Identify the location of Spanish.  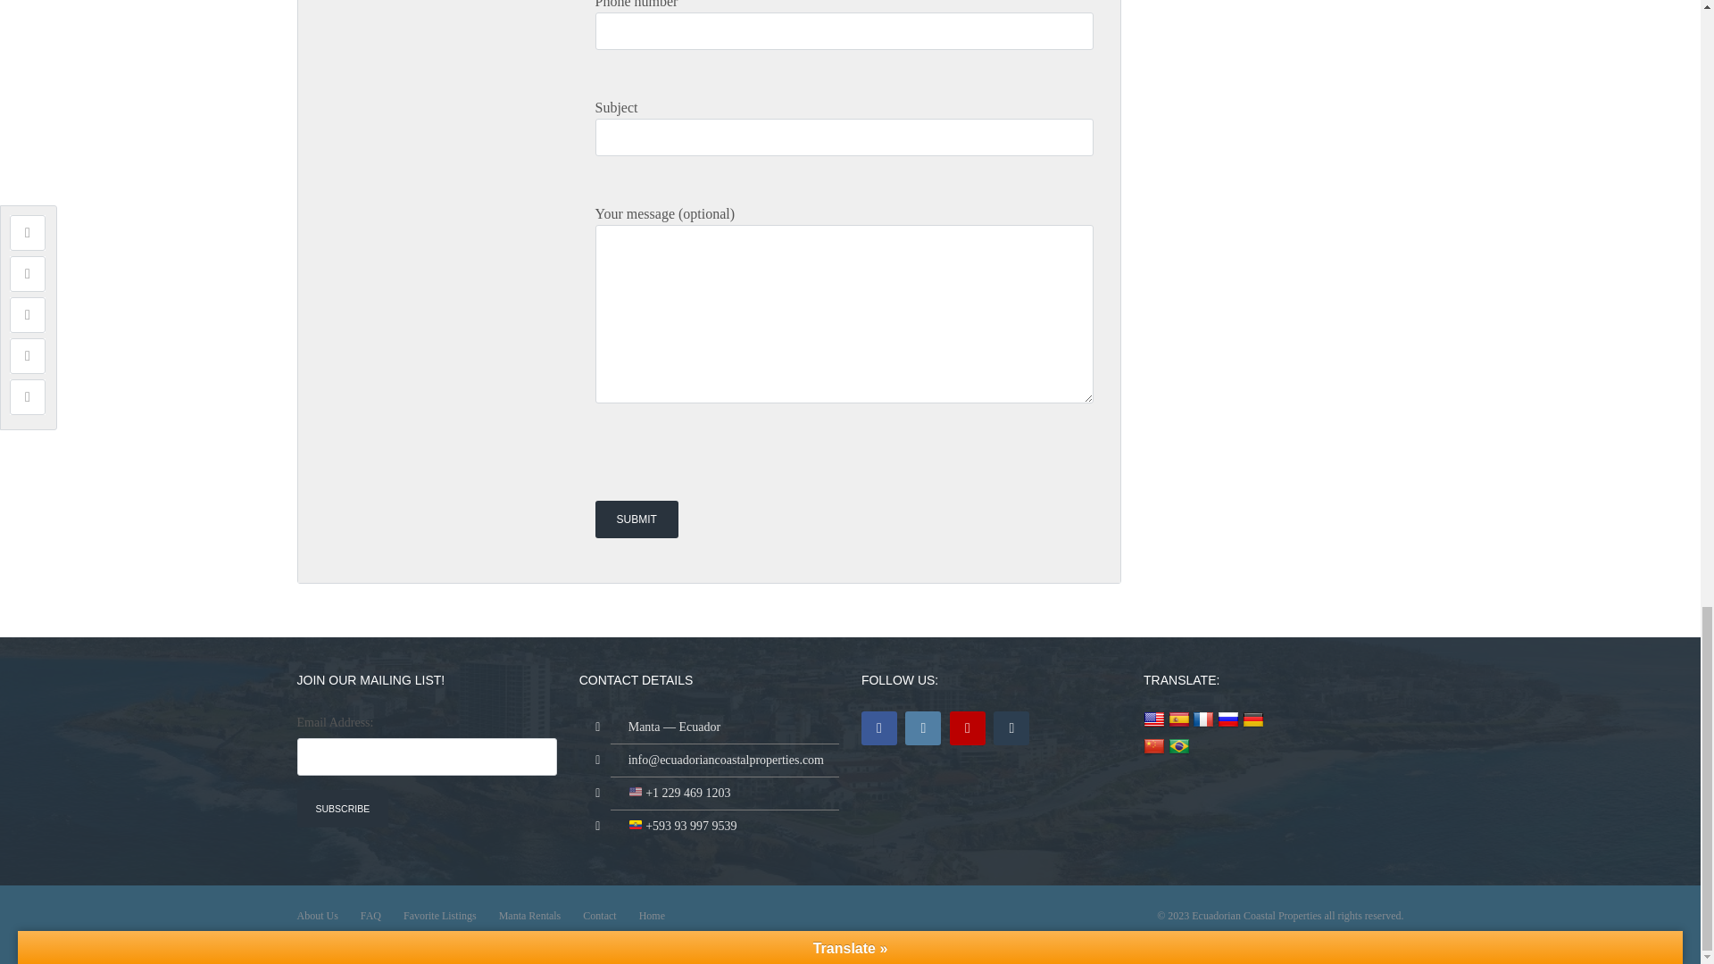
(1178, 719).